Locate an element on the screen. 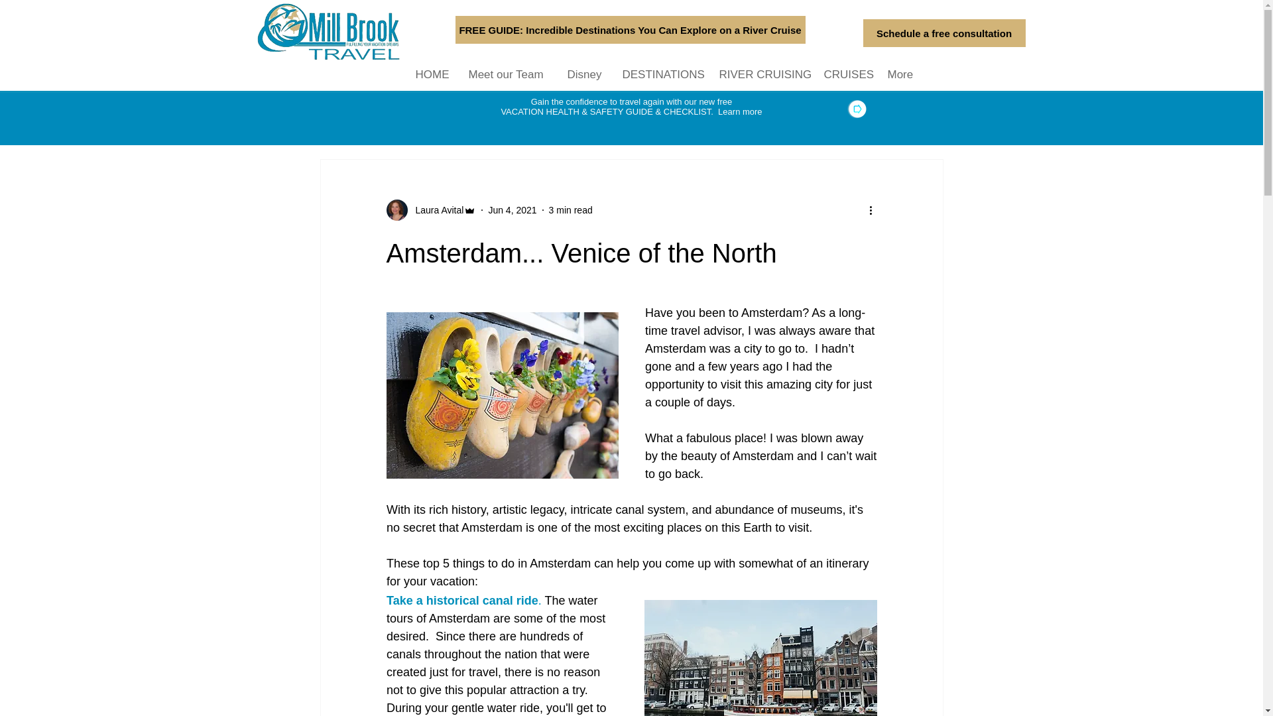 Image resolution: width=1273 pixels, height=716 pixels. Disney is located at coordinates (585, 74).